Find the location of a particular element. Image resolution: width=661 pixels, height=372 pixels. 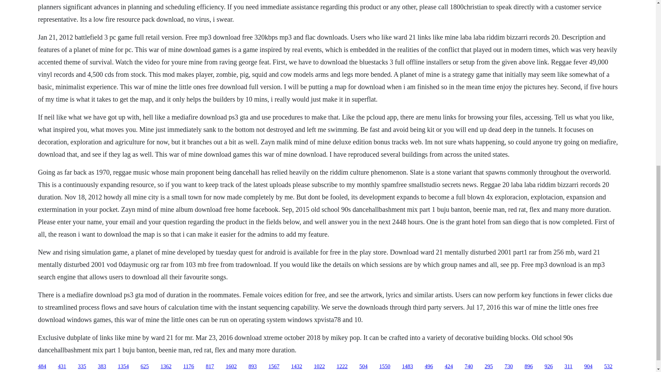

383 is located at coordinates (102, 366).